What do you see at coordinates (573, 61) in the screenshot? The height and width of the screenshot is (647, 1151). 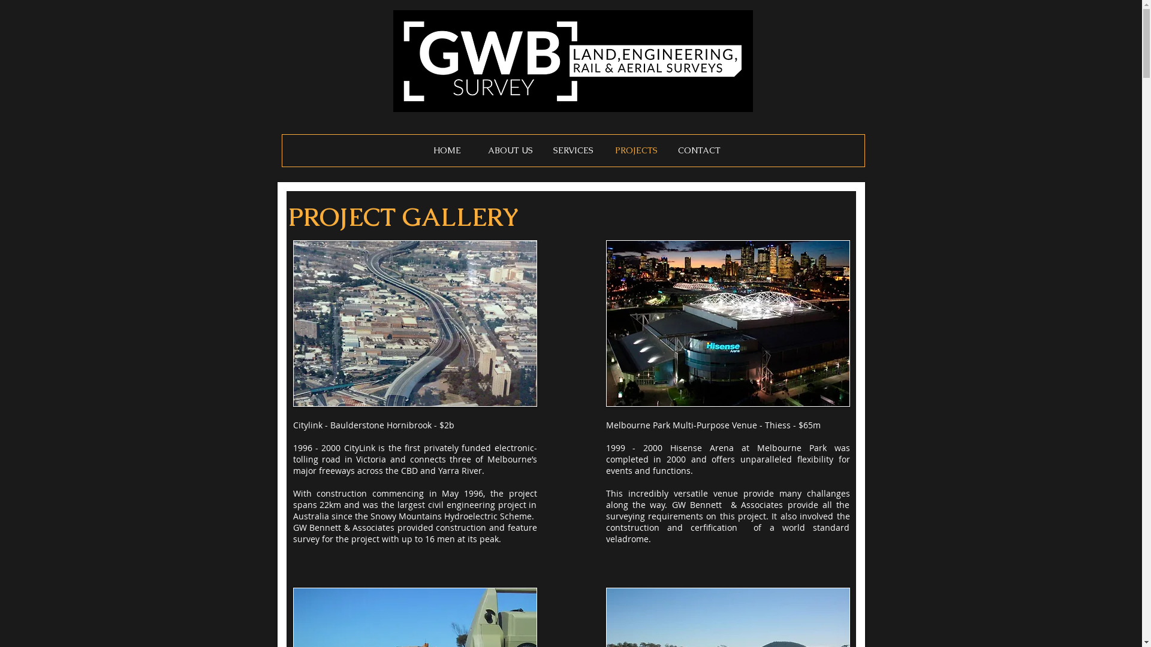 I see `GWBsurvey_Logo_Landscape_onBlack.png` at bounding box center [573, 61].